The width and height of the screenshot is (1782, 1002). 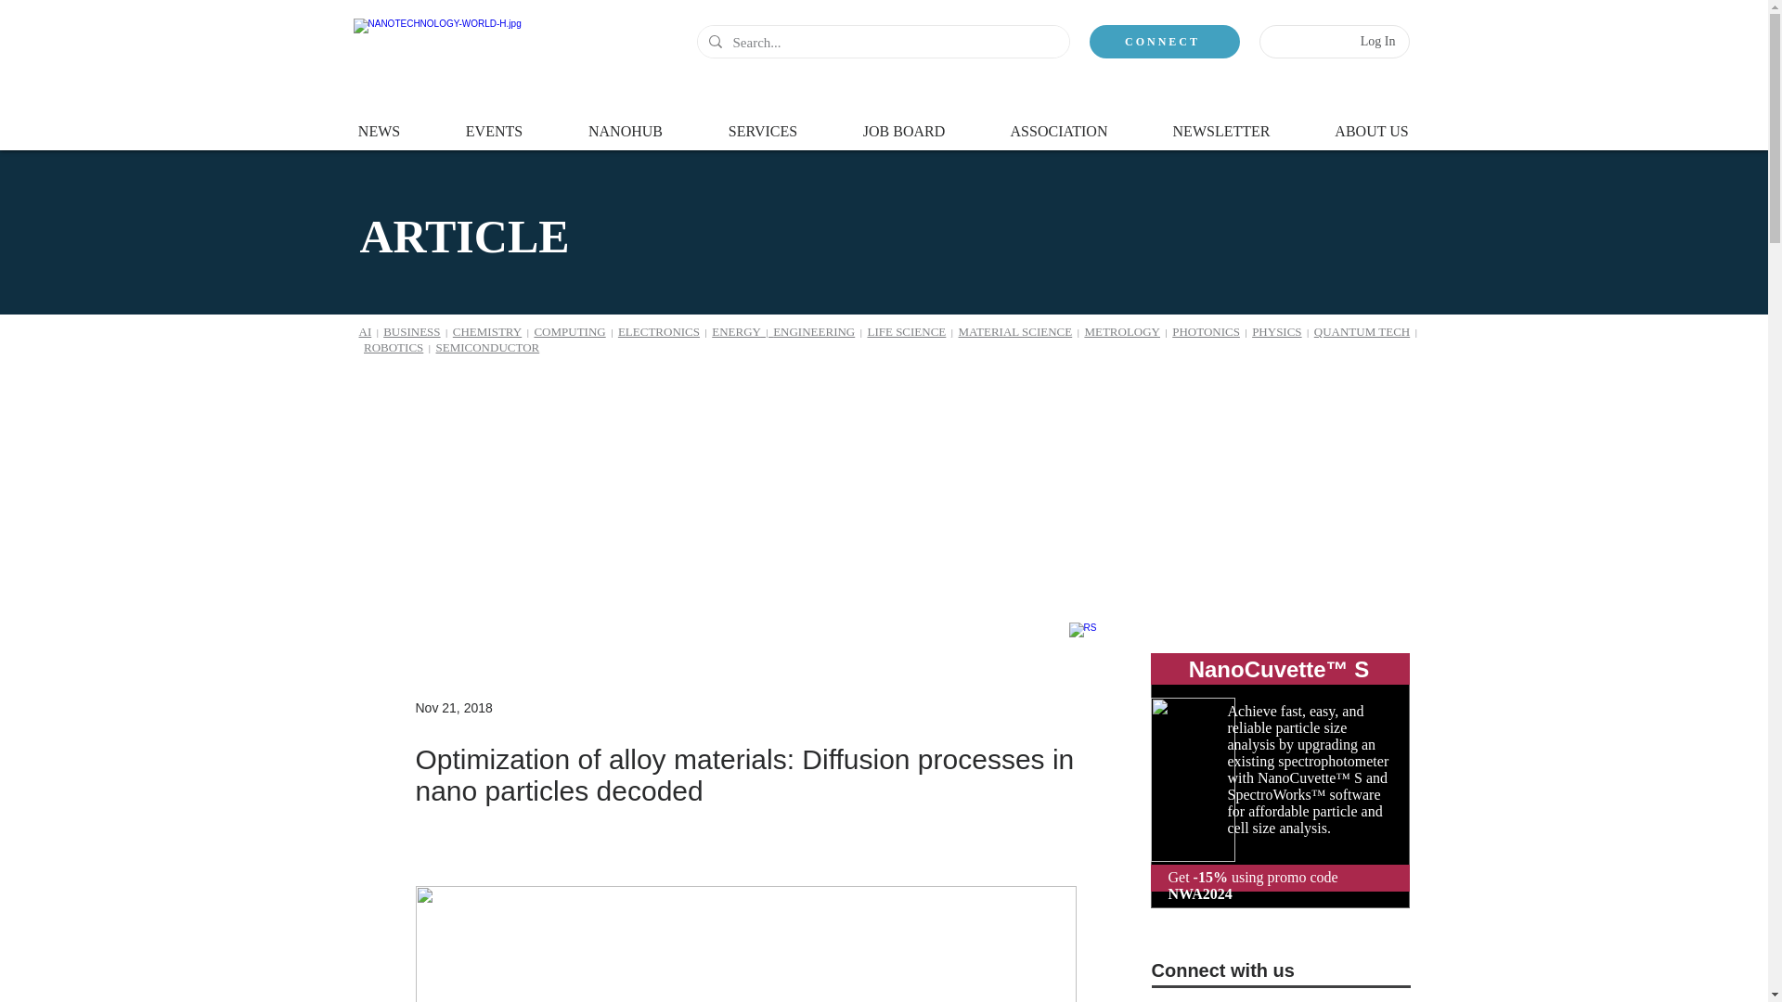 I want to click on METROLOGY, so click(x=1121, y=331).